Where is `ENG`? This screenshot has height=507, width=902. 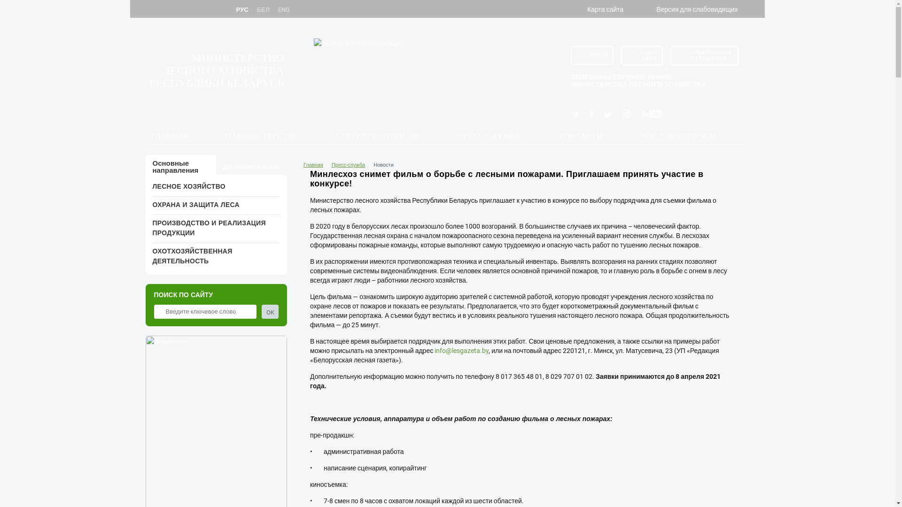
ENG is located at coordinates (284, 10).